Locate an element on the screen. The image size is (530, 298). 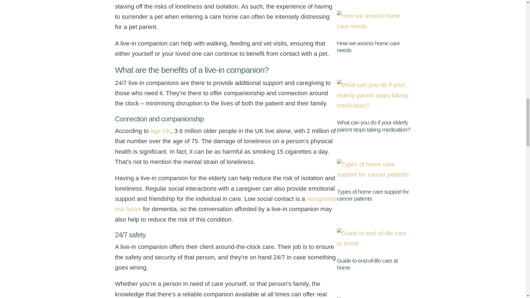
recognised risk factor is located at coordinates (225, 204).